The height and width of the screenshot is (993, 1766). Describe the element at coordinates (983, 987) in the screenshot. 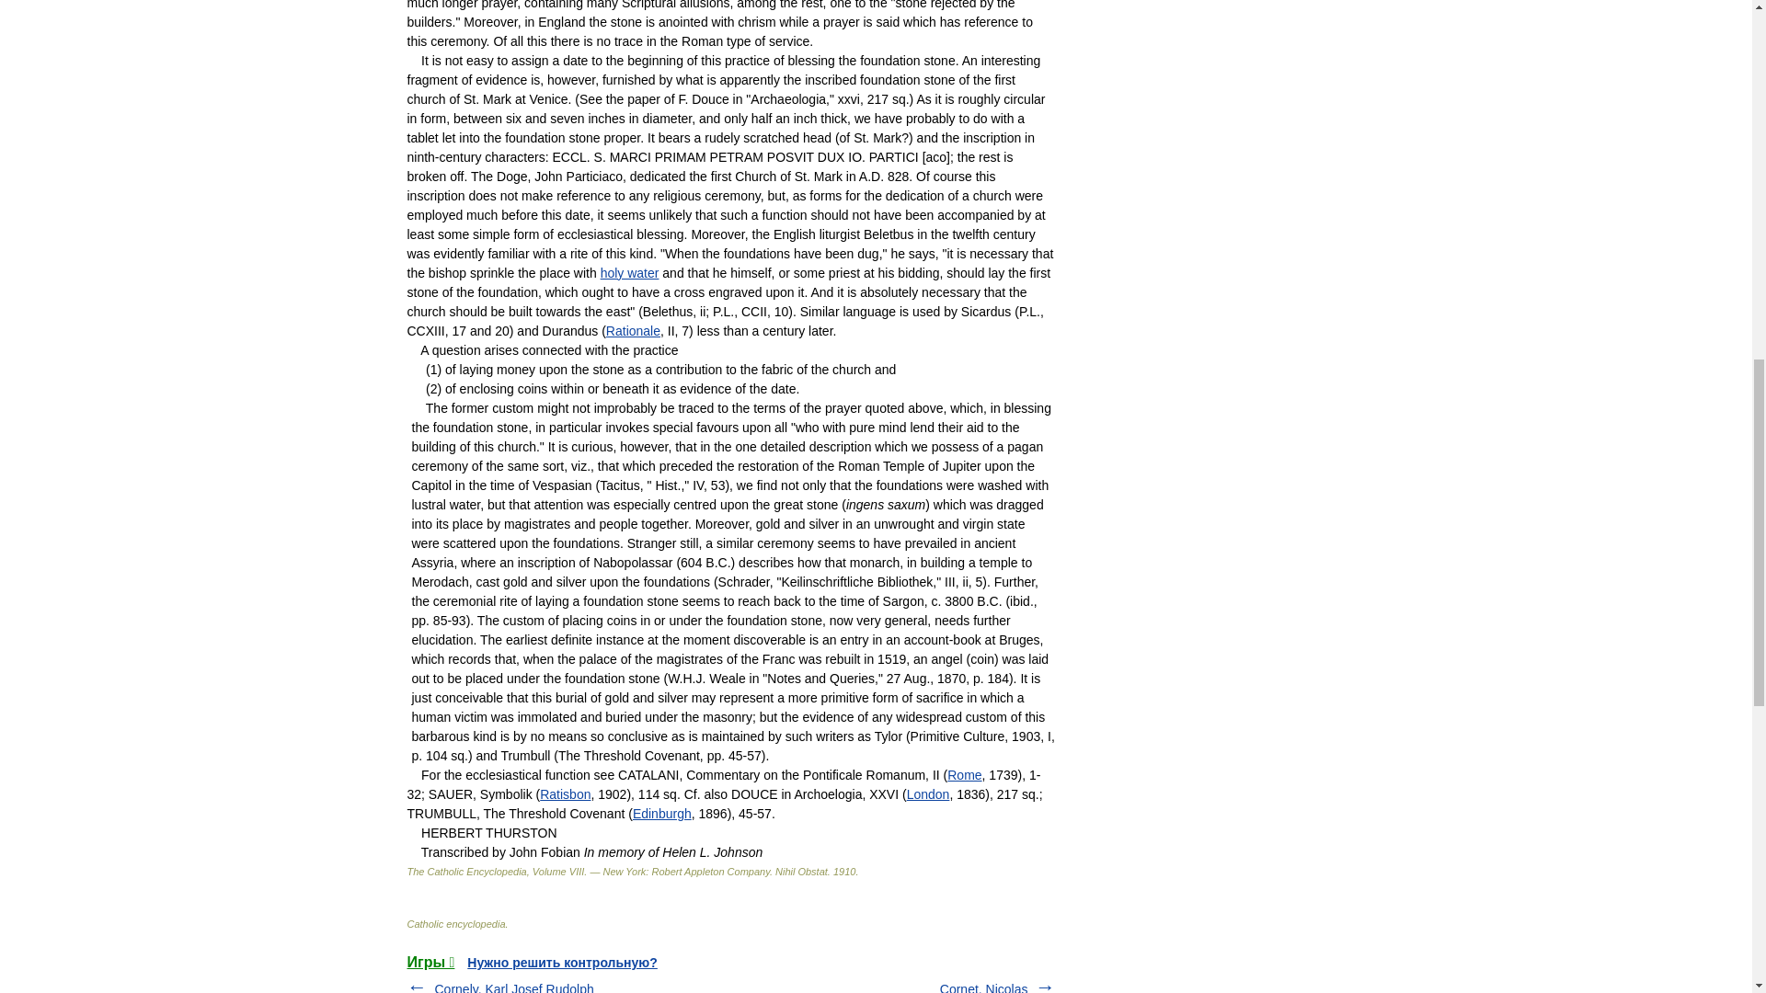

I see `Cornet, Nicolas` at that location.